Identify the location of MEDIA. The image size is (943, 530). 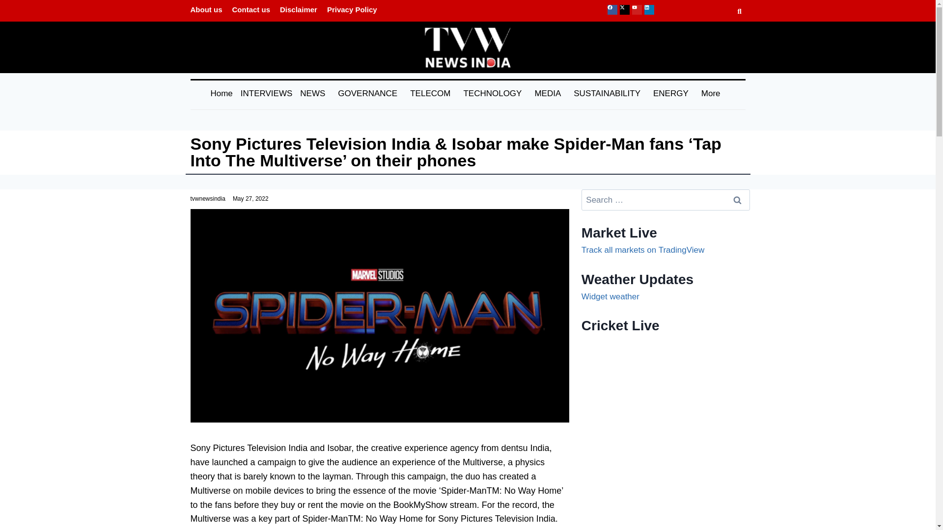
(550, 93).